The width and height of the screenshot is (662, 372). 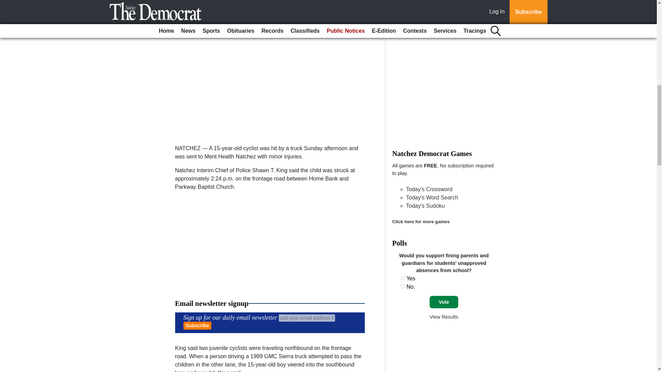 I want to click on Subscribe, so click(x=197, y=325).